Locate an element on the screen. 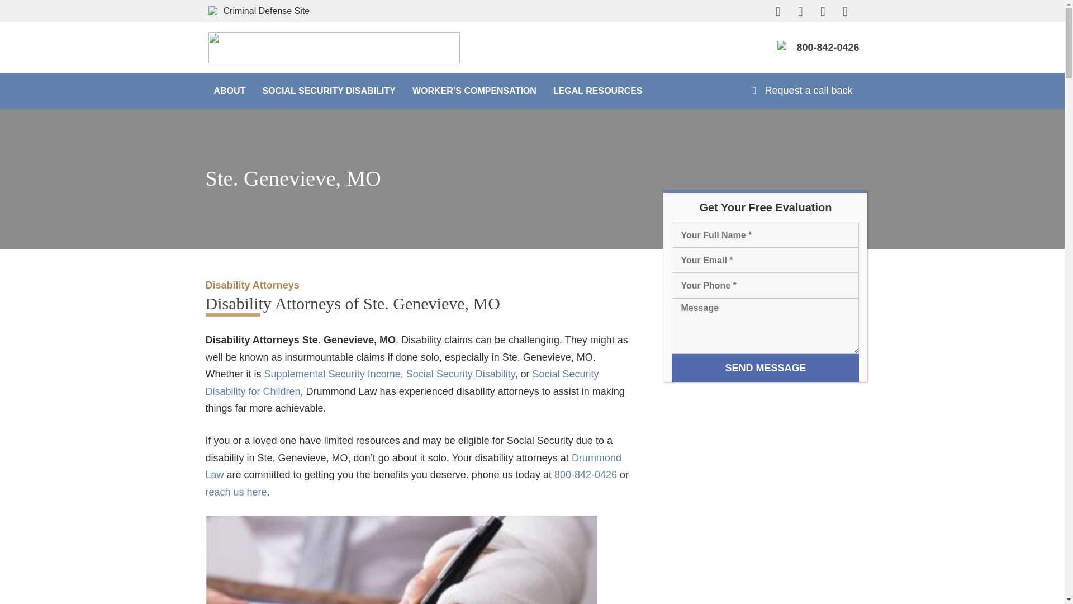  LEGAL RESOURCES is located at coordinates (598, 91).